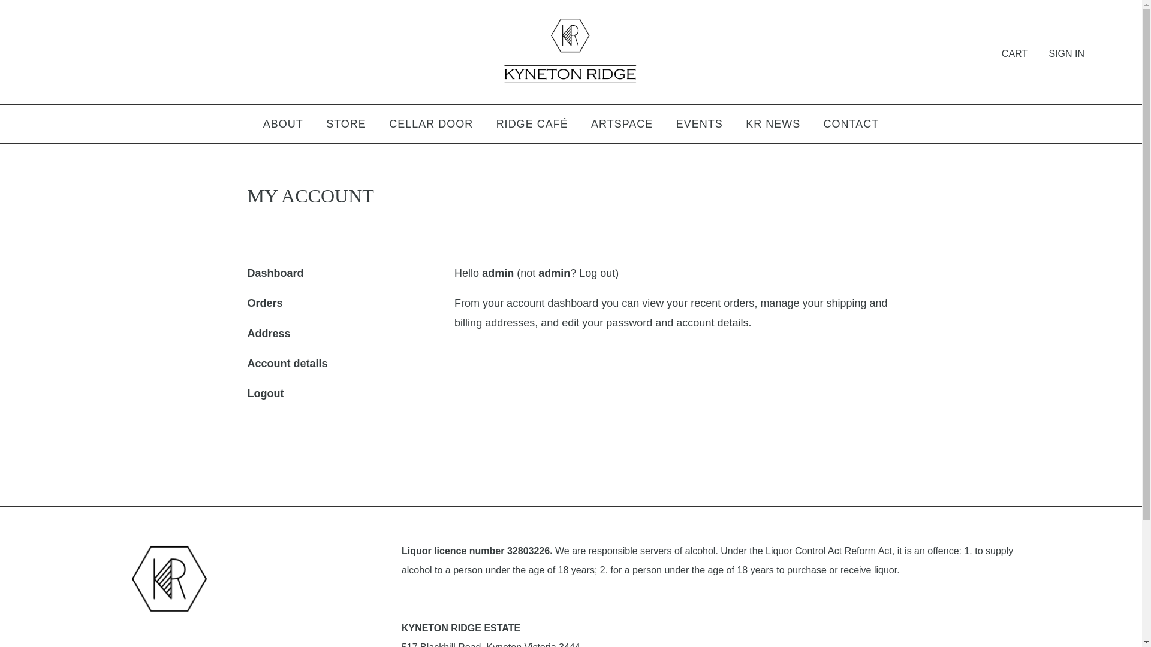  What do you see at coordinates (773, 126) in the screenshot?
I see `KR NEWS` at bounding box center [773, 126].